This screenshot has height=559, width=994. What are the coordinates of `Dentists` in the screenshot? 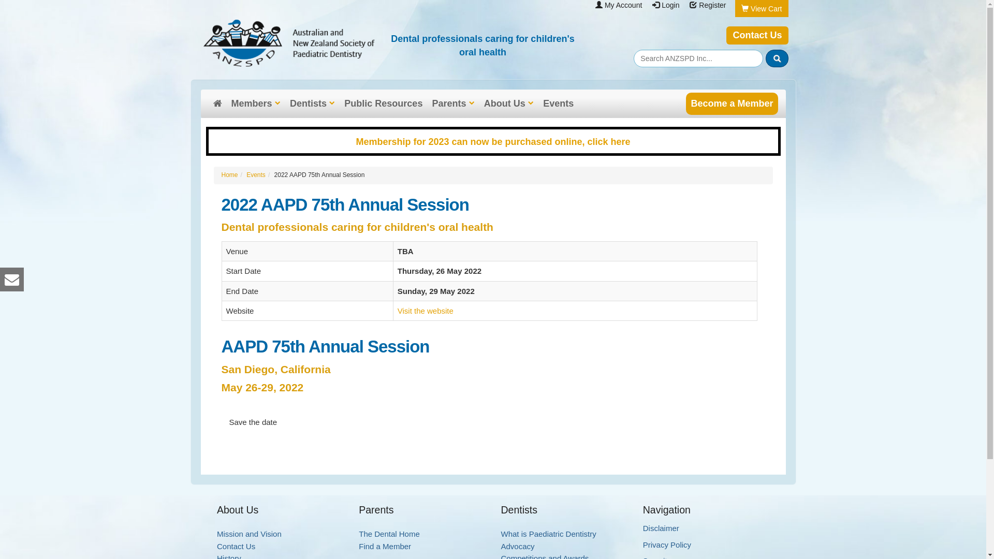 It's located at (313, 104).